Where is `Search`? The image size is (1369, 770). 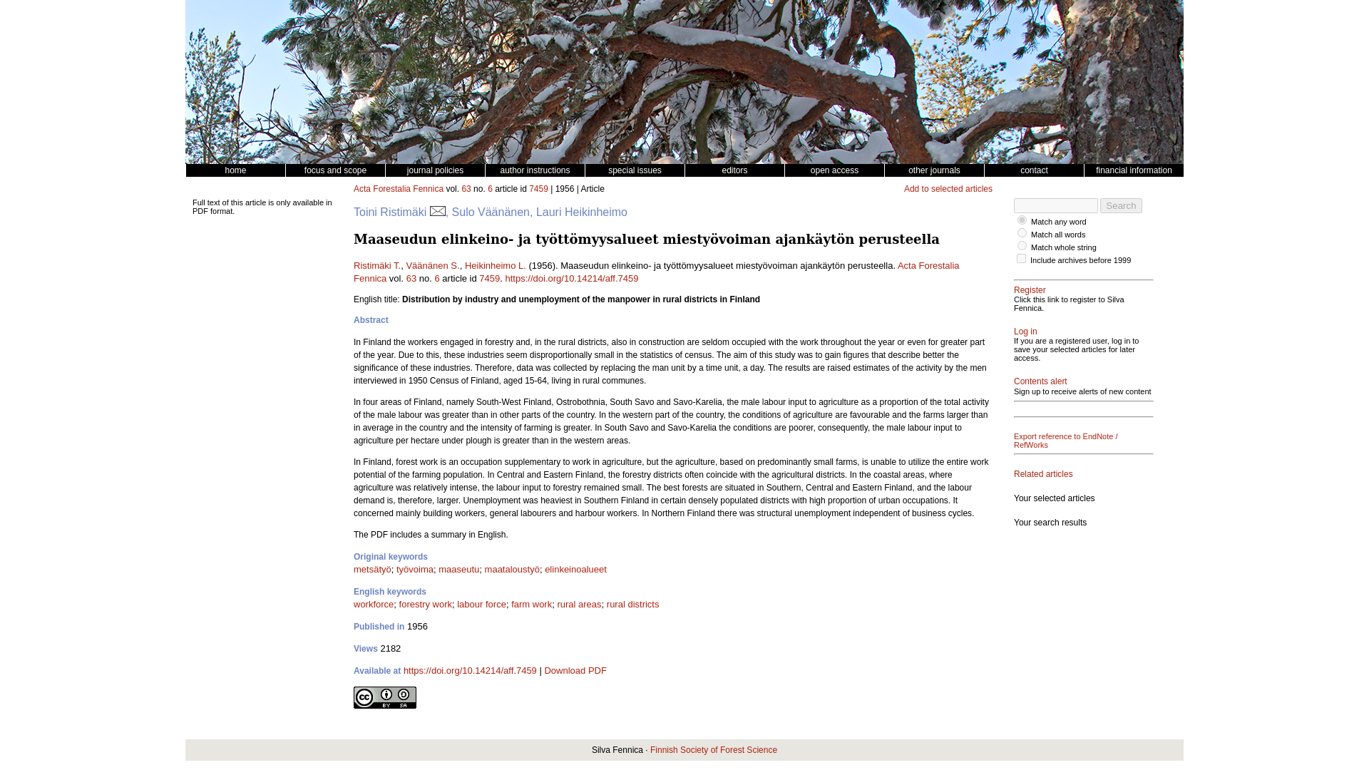 Search is located at coordinates (1121, 205).